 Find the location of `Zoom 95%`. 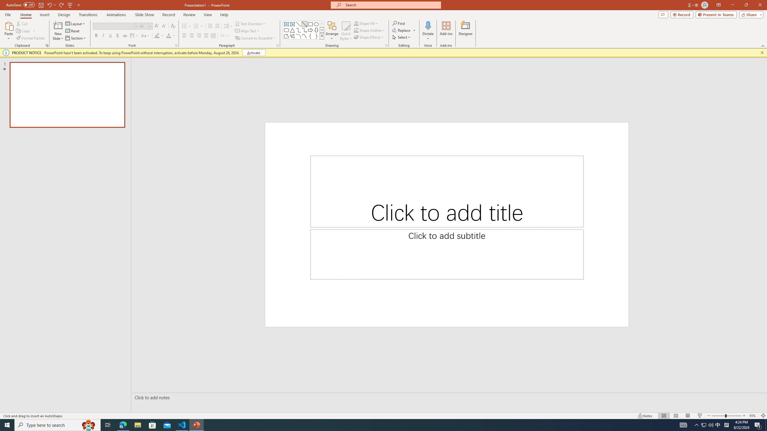

Zoom 95% is located at coordinates (753, 416).